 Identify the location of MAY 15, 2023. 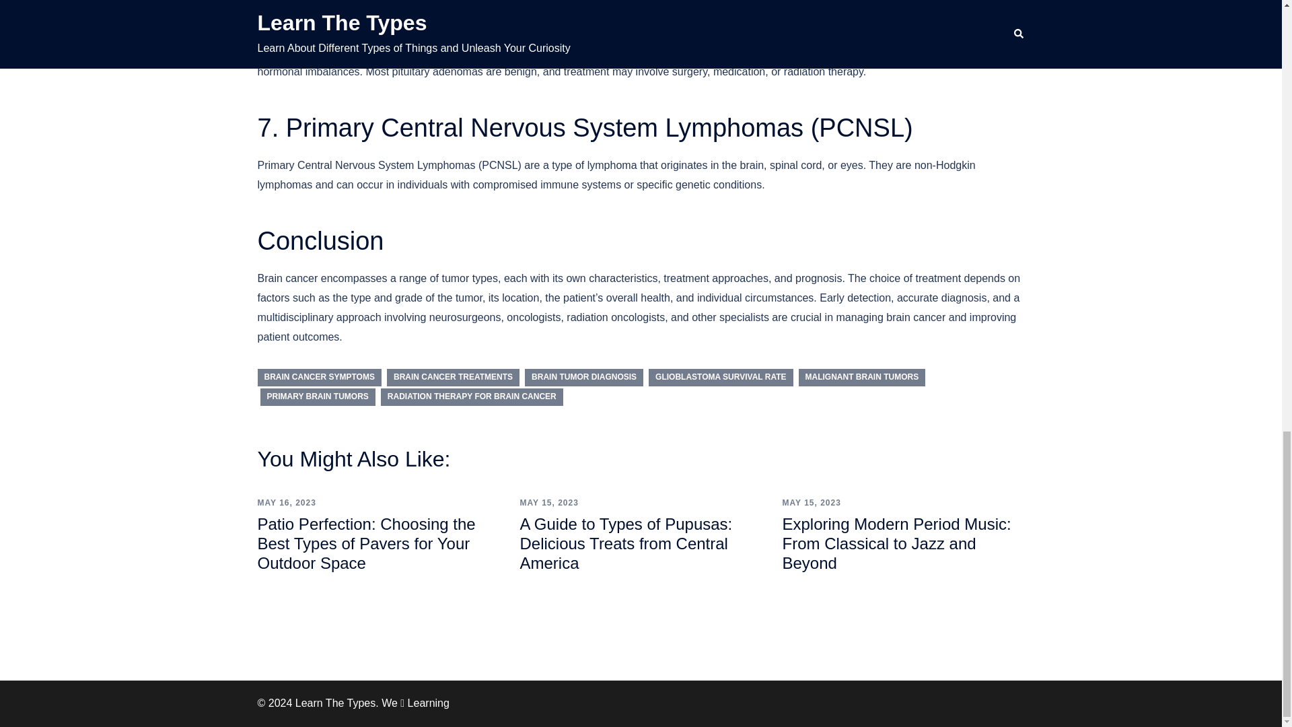
(548, 502).